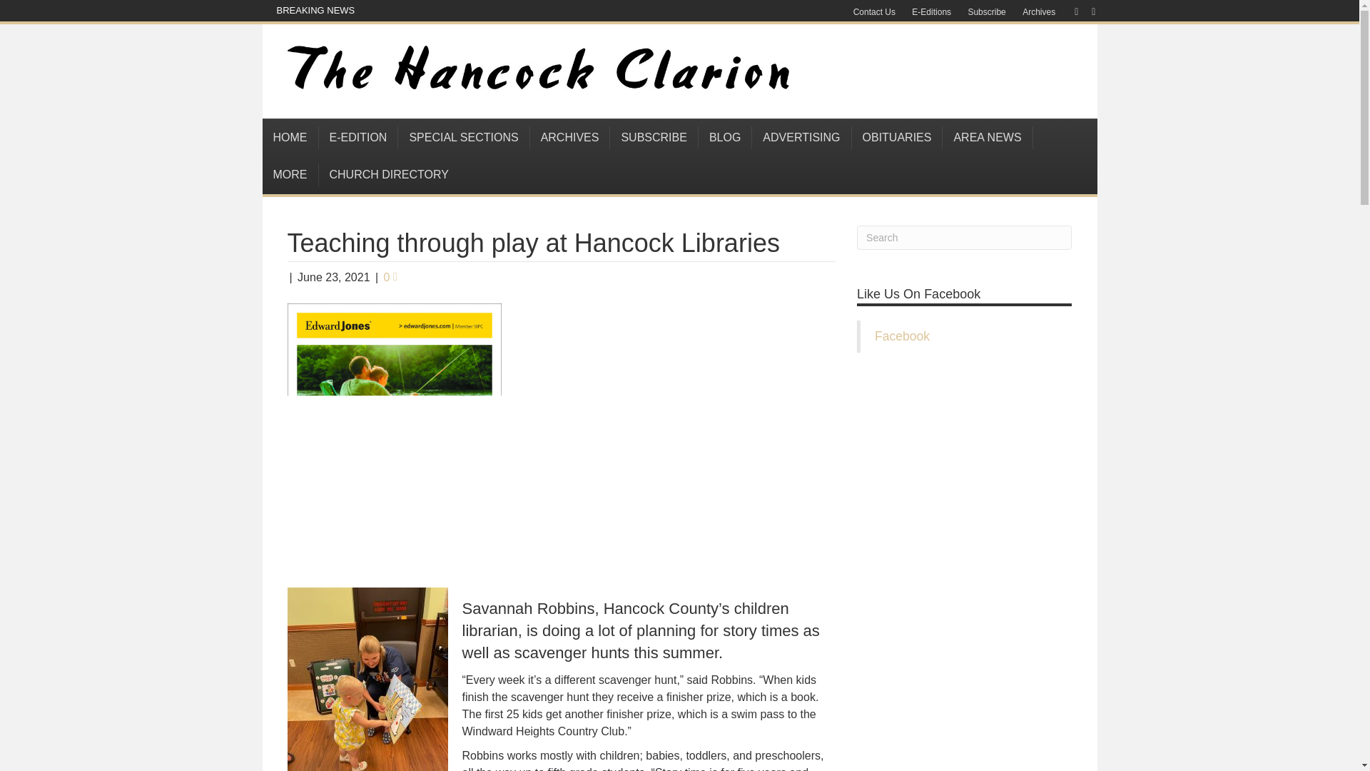 The image size is (1370, 771). I want to click on ADVERTISING, so click(801, 138).